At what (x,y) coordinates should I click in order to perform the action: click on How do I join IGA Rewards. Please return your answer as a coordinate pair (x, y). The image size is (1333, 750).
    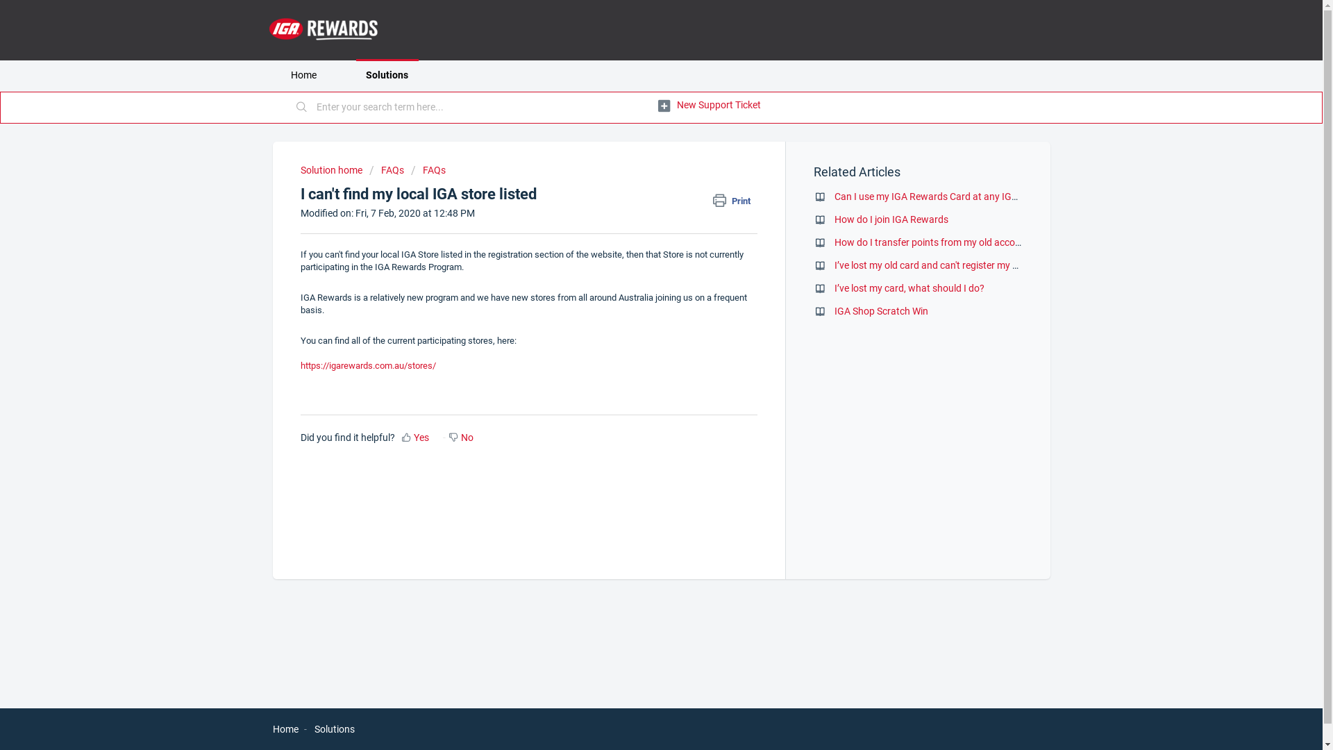
    Looking at the image, I should click on (891, 219).